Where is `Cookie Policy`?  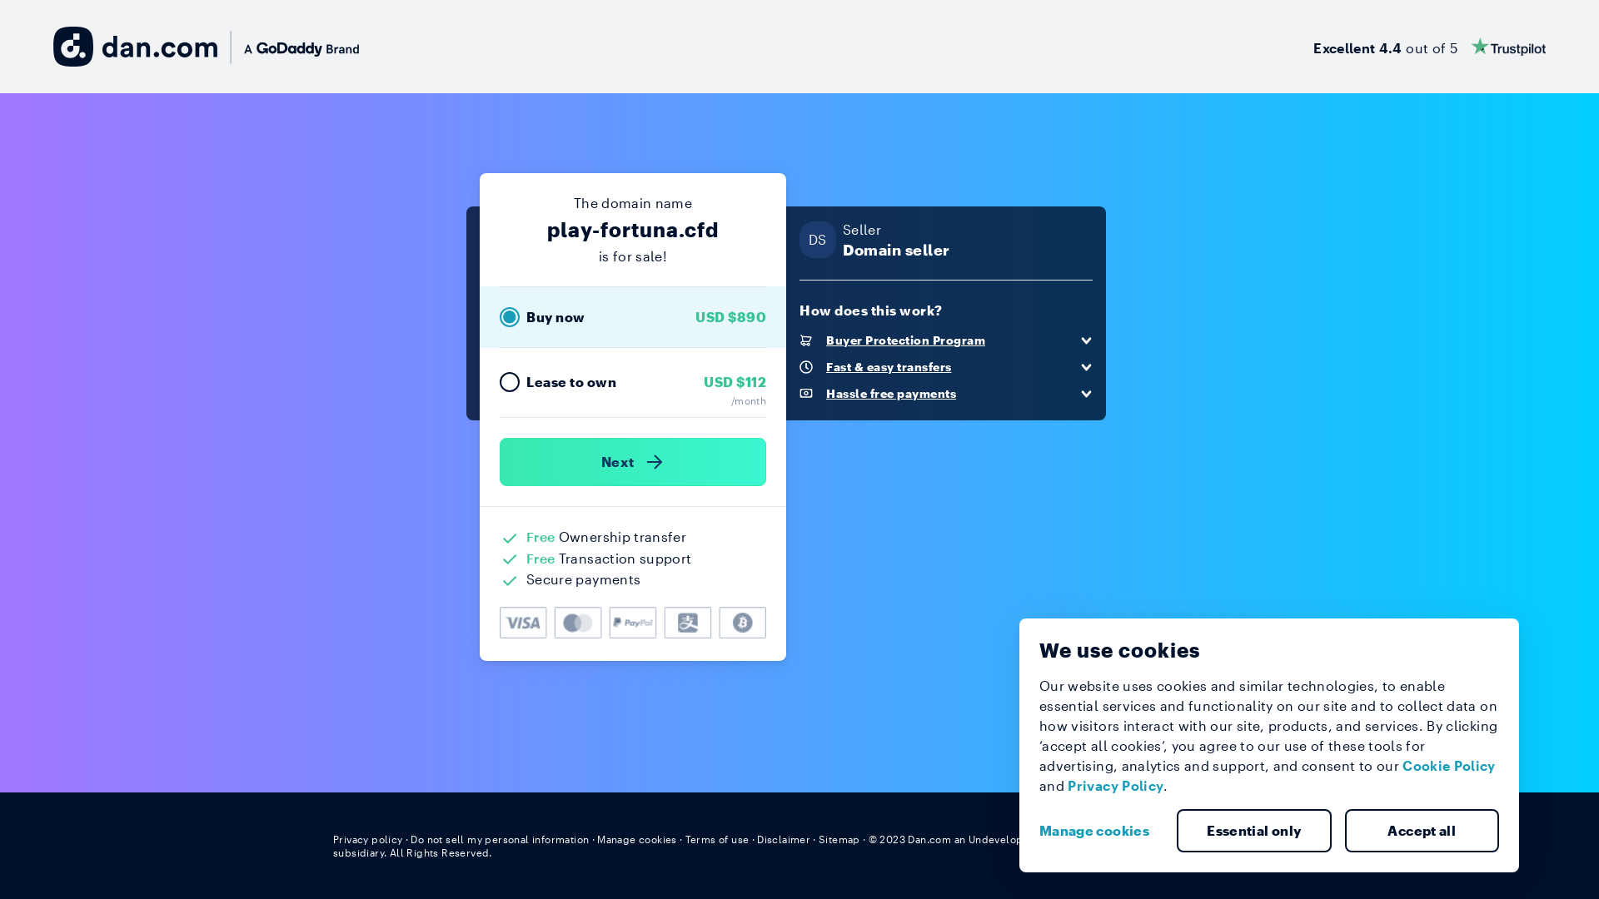
Cookie Policy is located at coordinates (1449, 766).